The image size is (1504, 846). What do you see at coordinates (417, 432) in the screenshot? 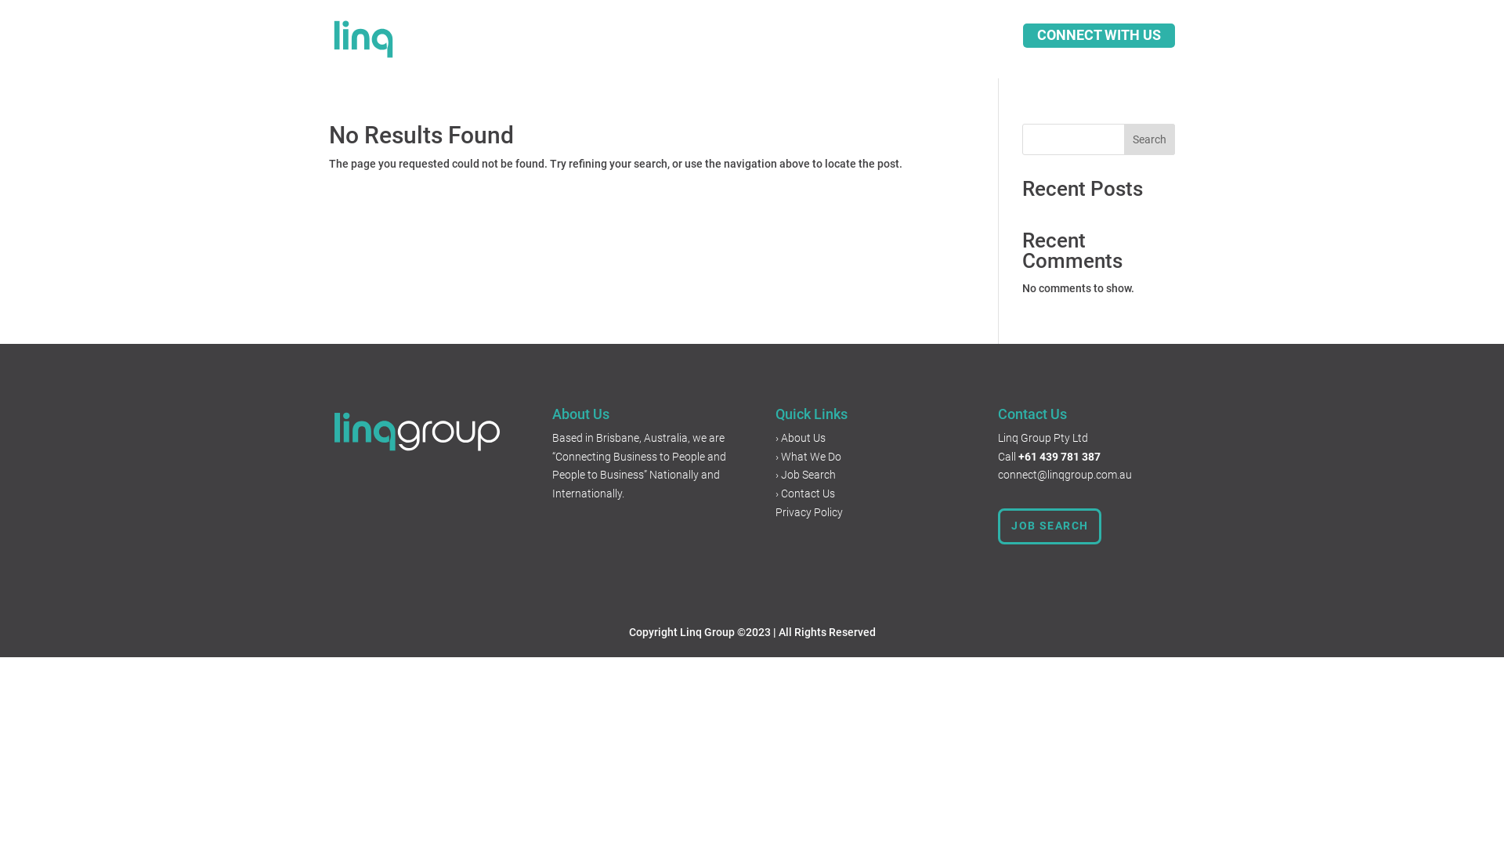
I see `LG_Logo[REV]` at bounding box center [417, 432].